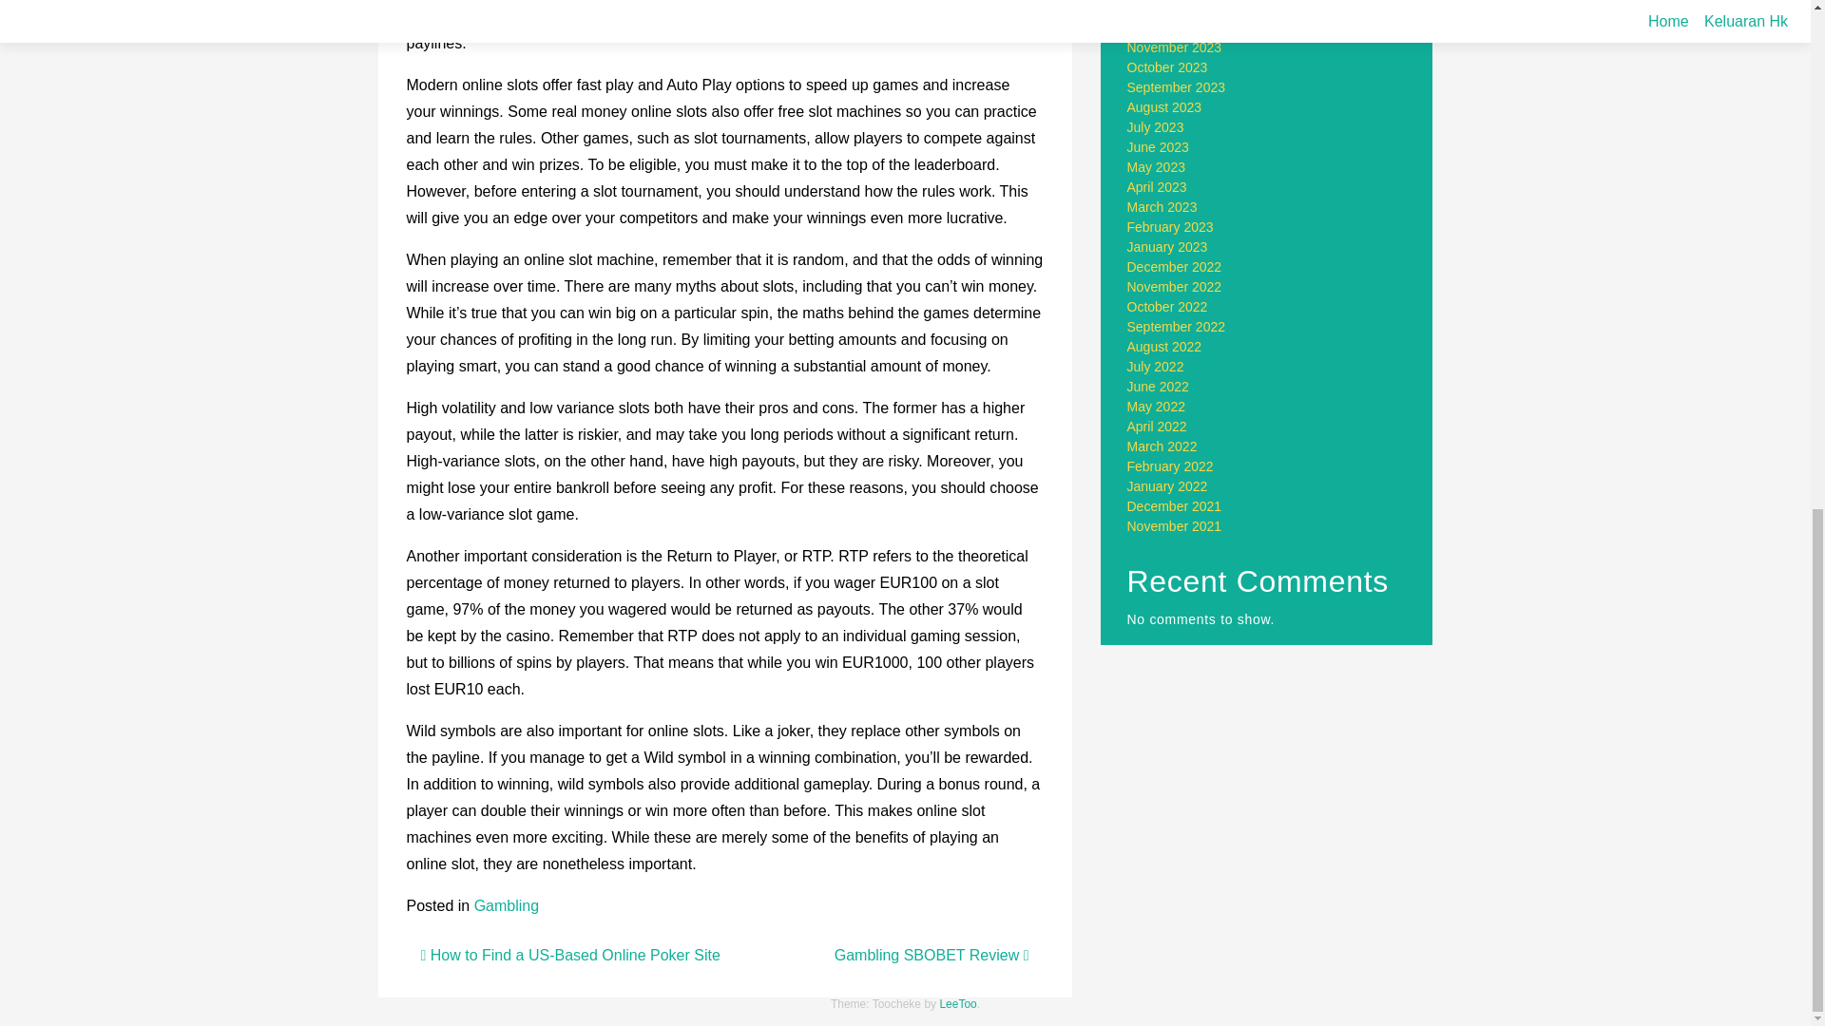  I want to click on October 2022, so click(1167, 306).